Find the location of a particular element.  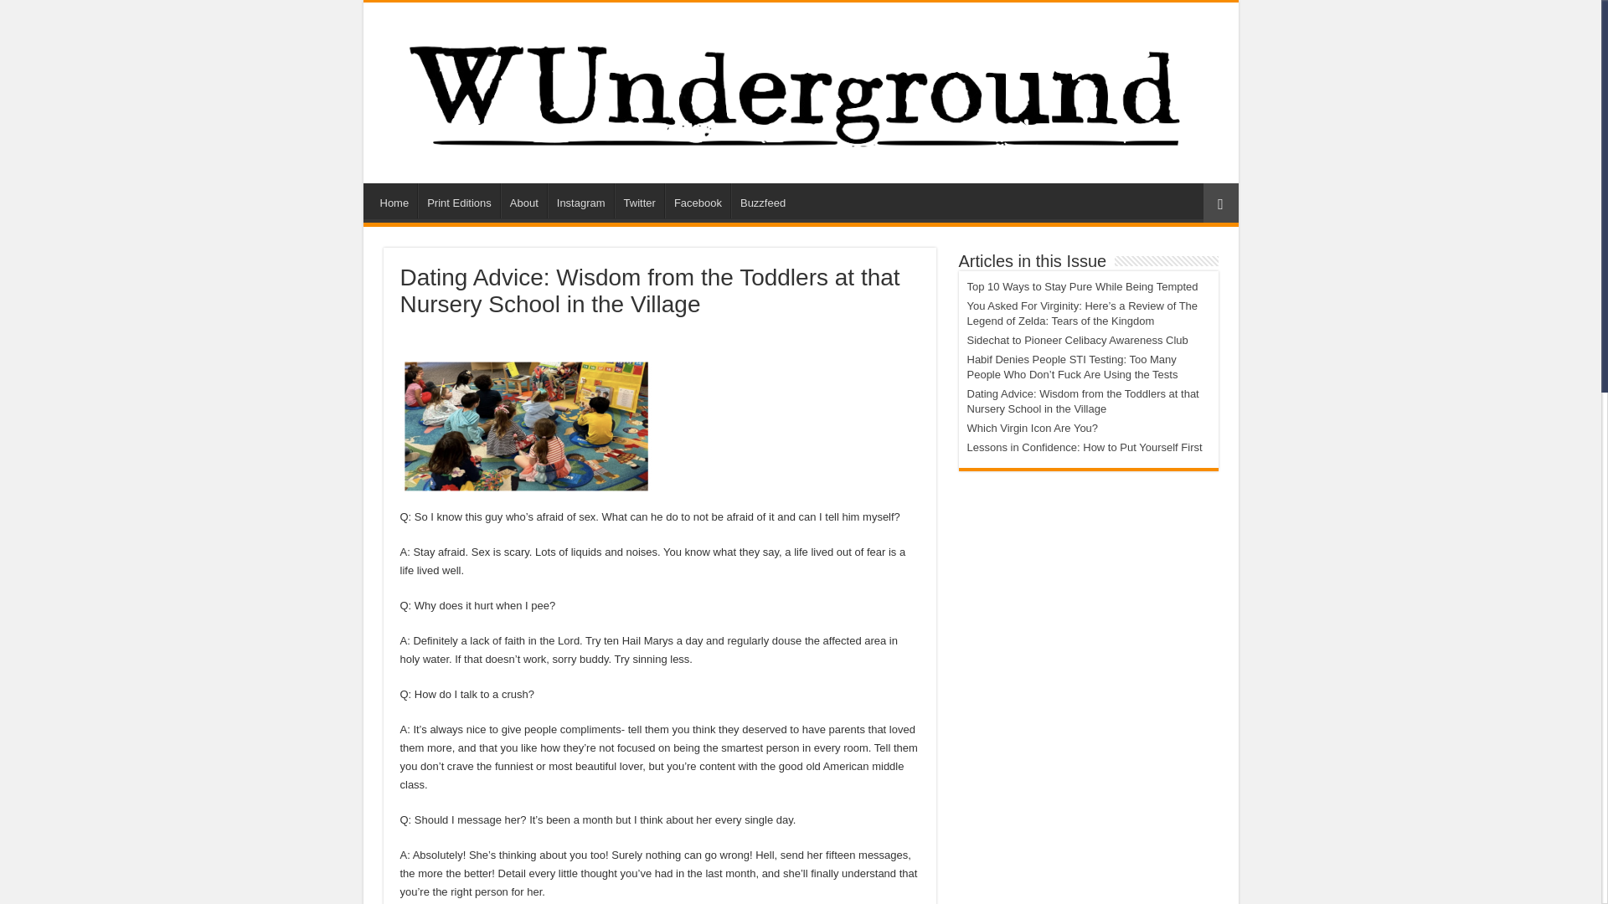

Facebook is located at coordinates (697, 201).